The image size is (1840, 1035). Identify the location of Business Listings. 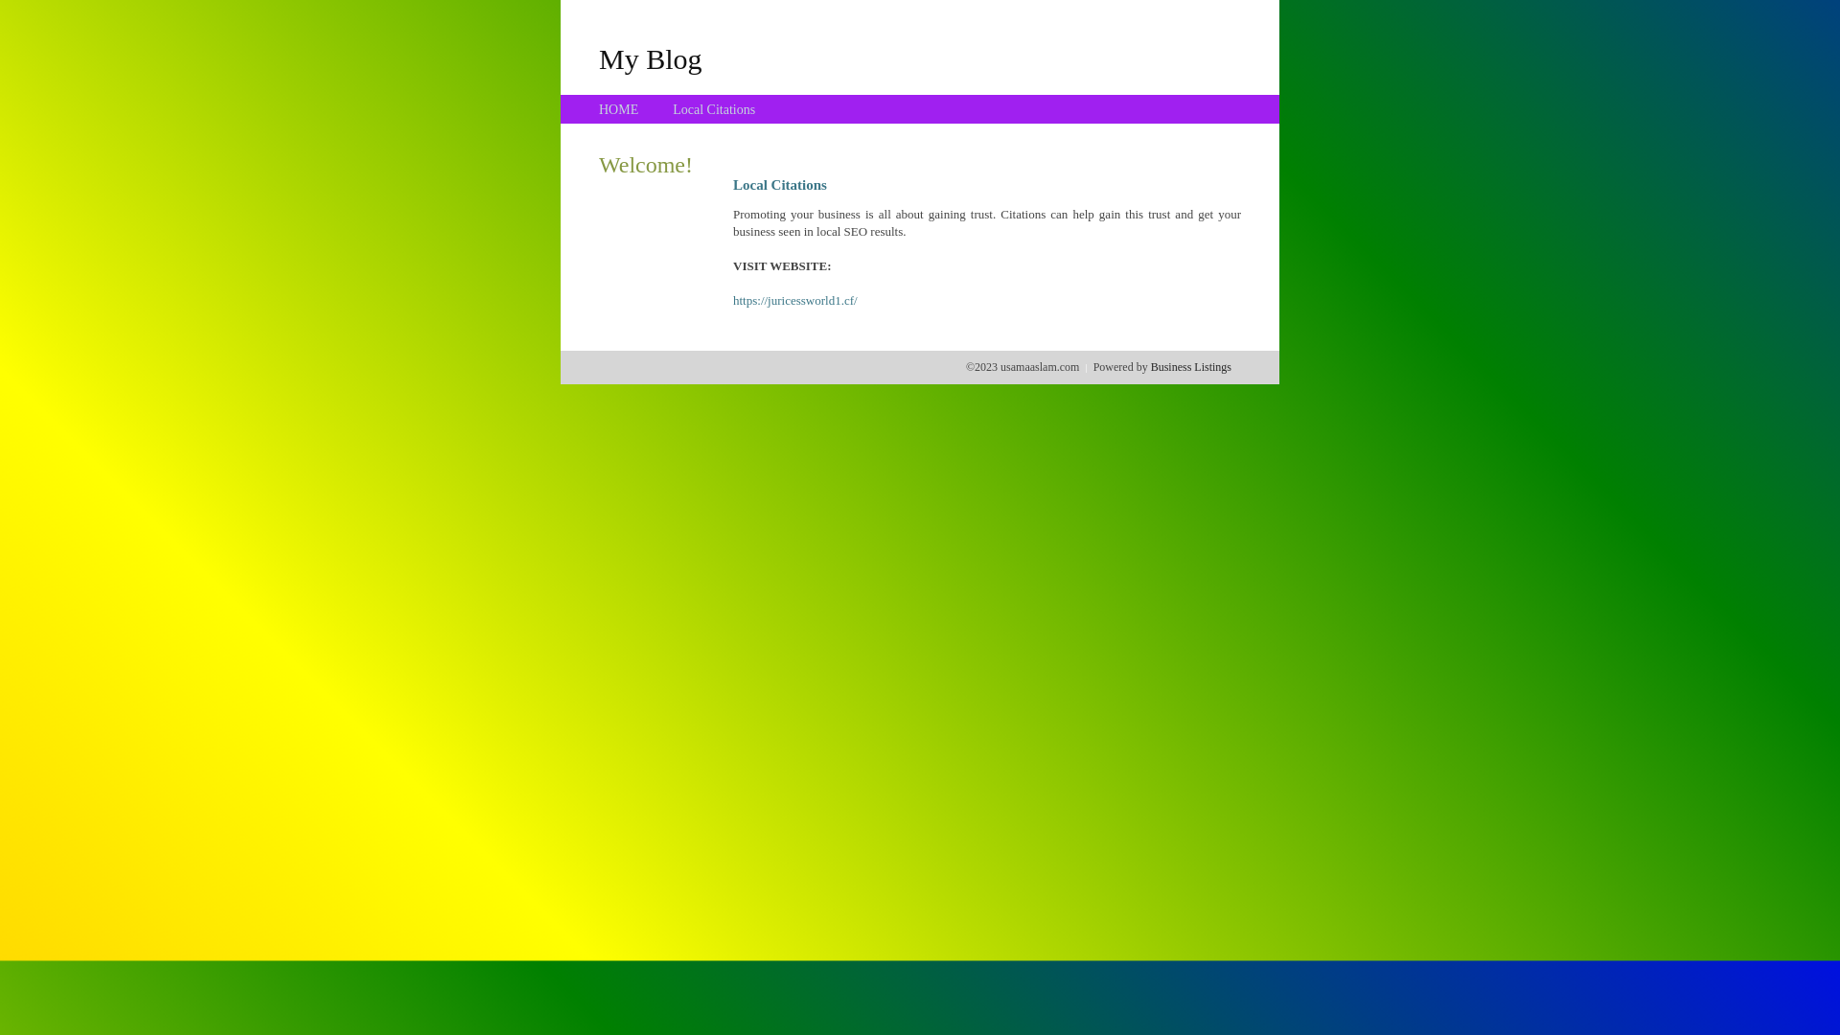
(1191, 367).